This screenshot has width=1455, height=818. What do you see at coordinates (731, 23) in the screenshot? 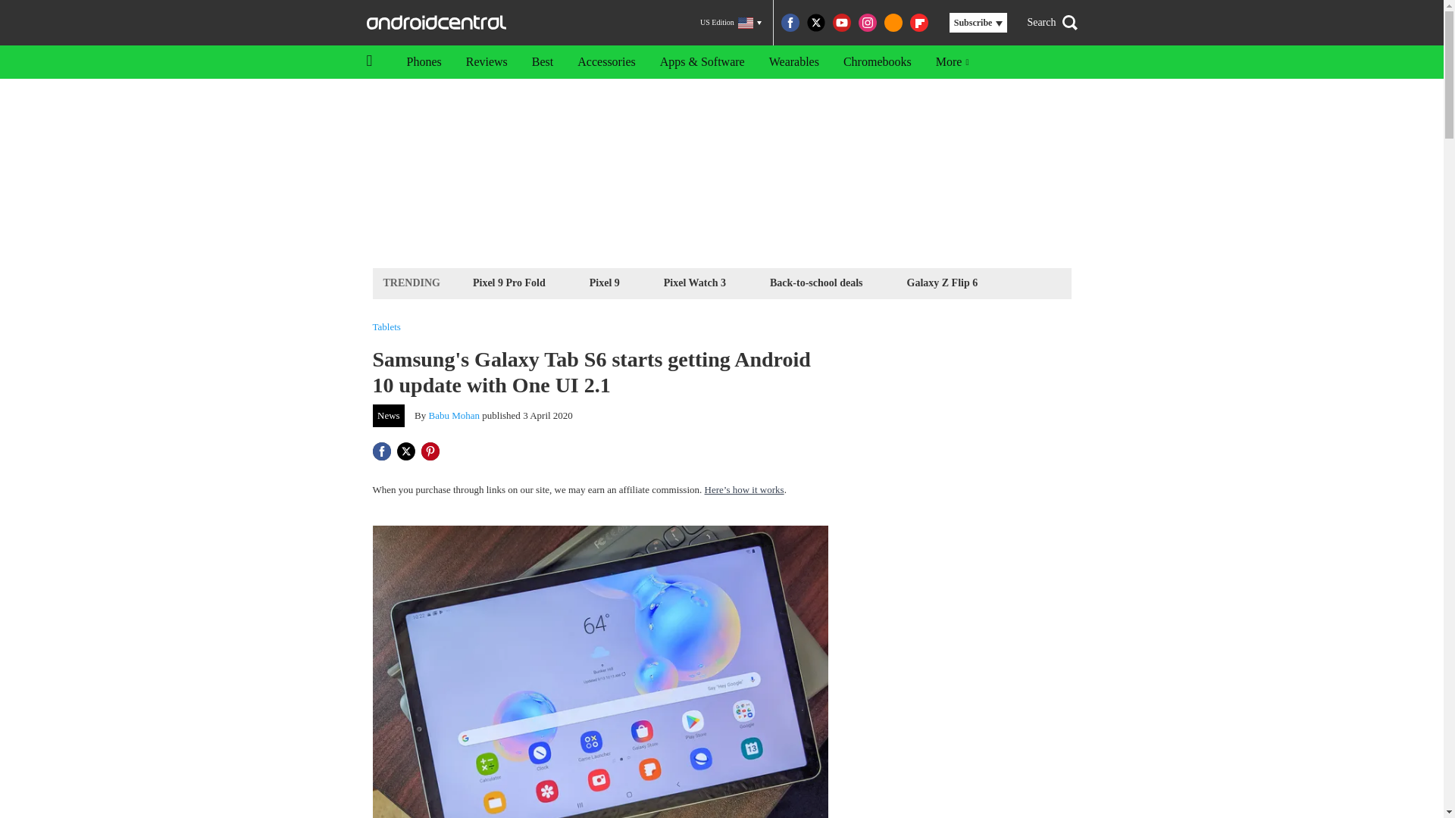
I see `US Edition` at bounding box center [731, 23].